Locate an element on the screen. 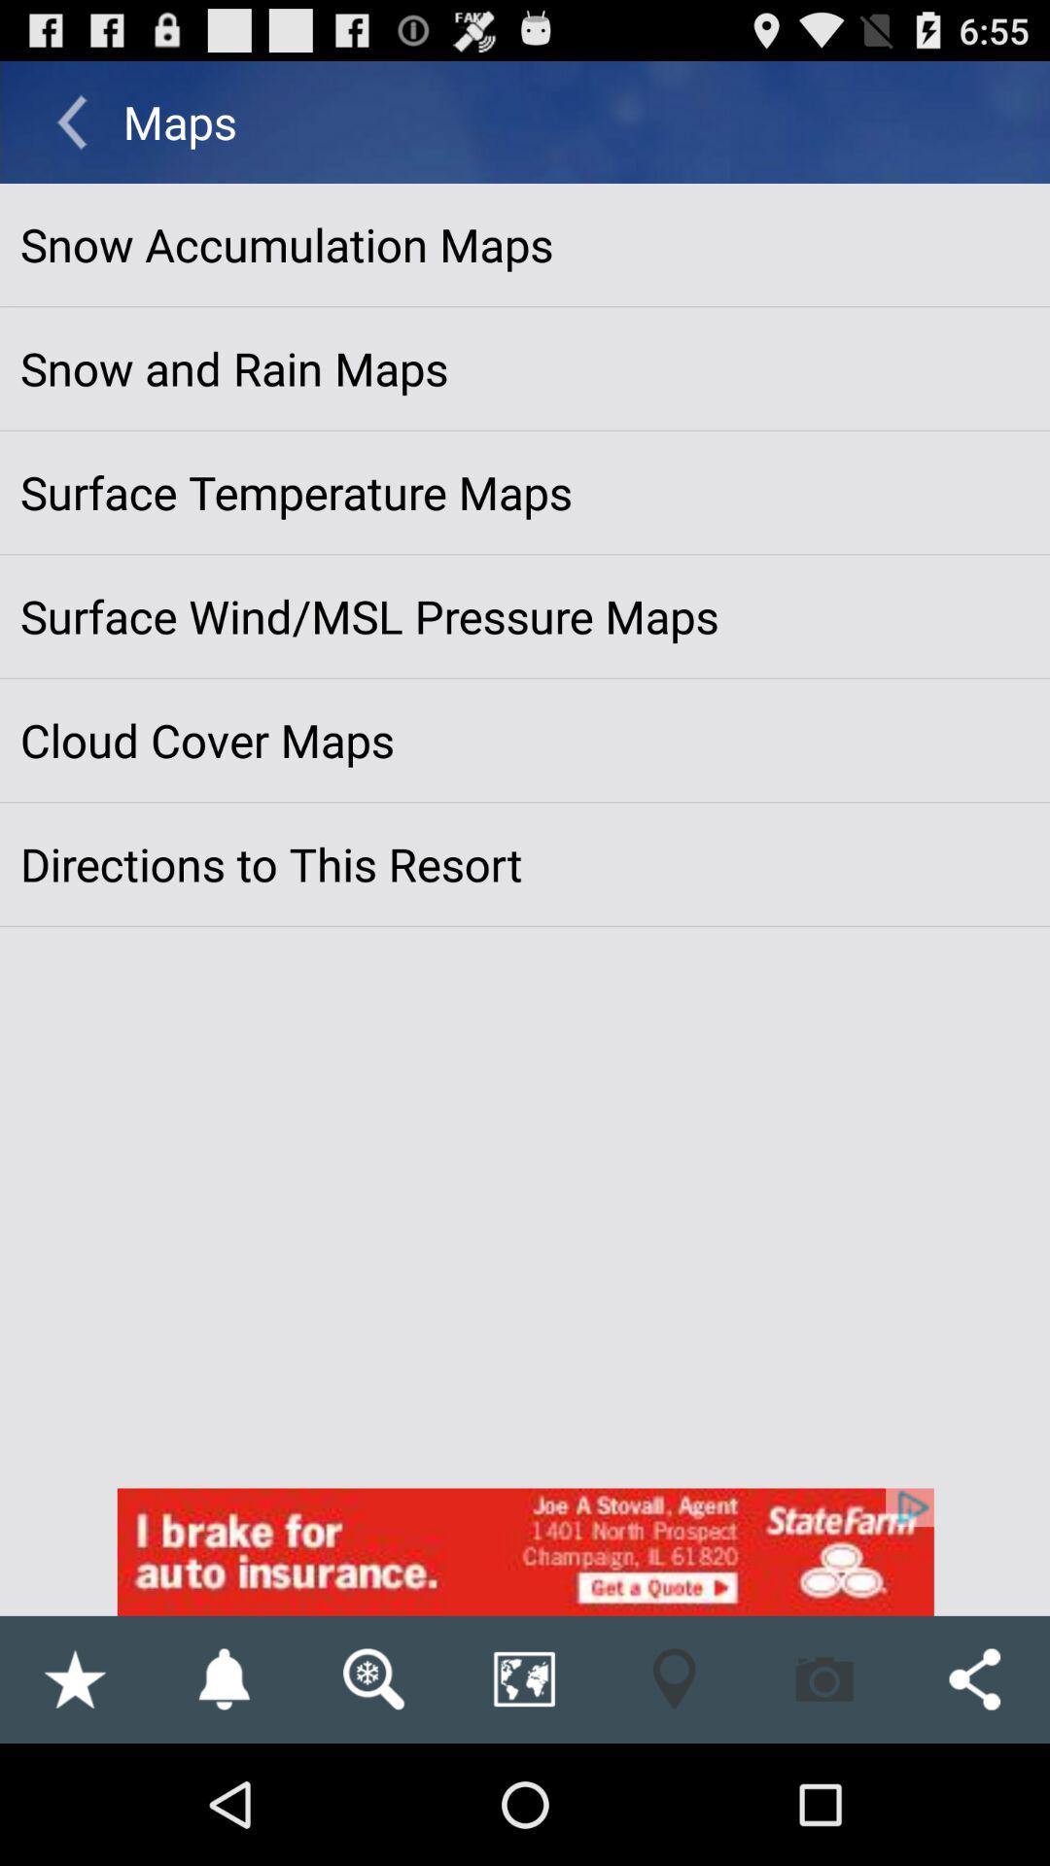 Image resolution: width=1050 pixels, height=1866 pixels. enable location is located at coordinates (675, 1679).